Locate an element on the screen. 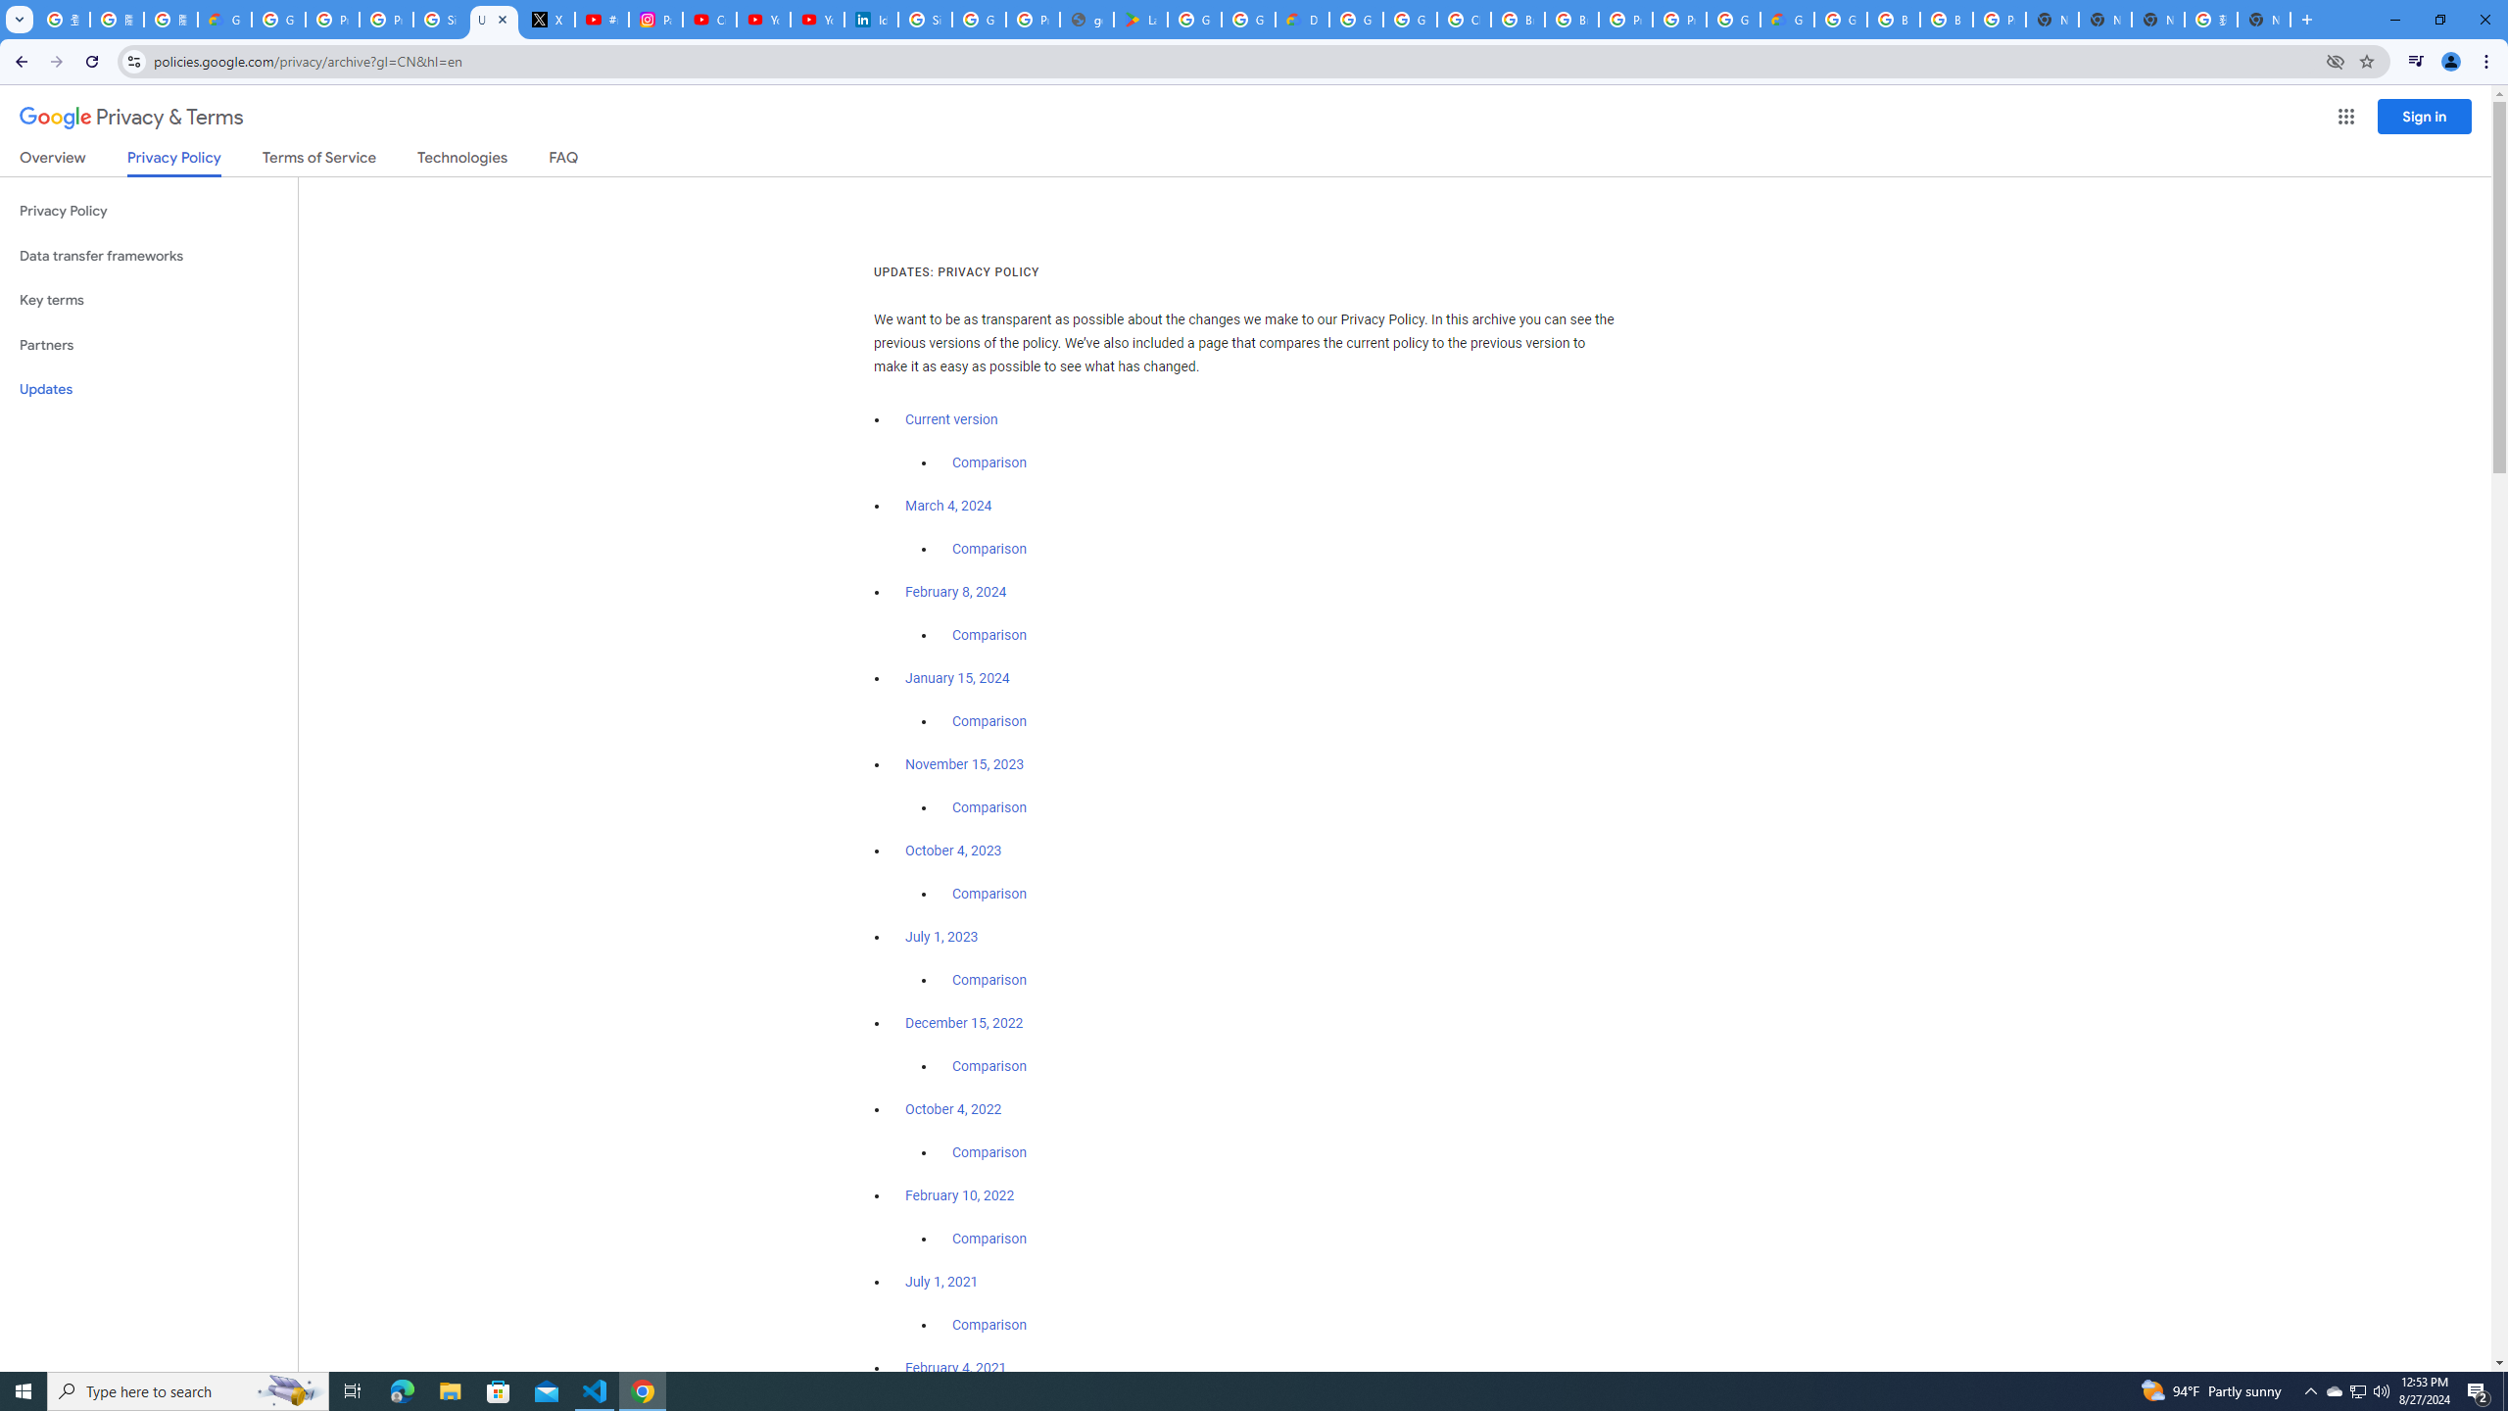 The image size is (2508, 1411). January 15, 2024 is located at coordinates (958, 679).